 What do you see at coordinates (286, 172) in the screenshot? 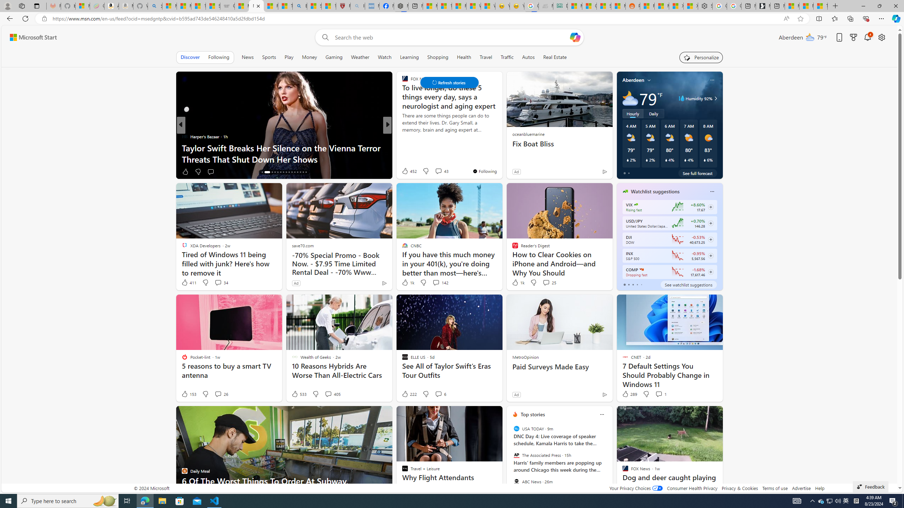
I see `AutomationID: tab-23` at bounding box center [286, 172].